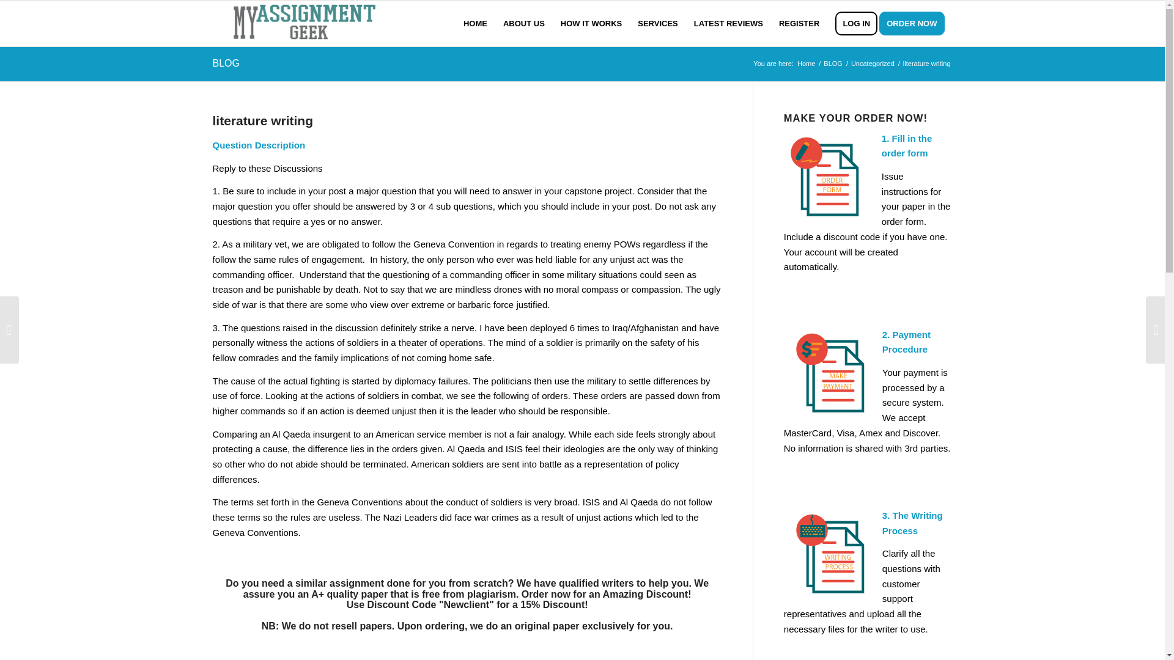  I want to click on ORDER NOW, so click(916, 23).